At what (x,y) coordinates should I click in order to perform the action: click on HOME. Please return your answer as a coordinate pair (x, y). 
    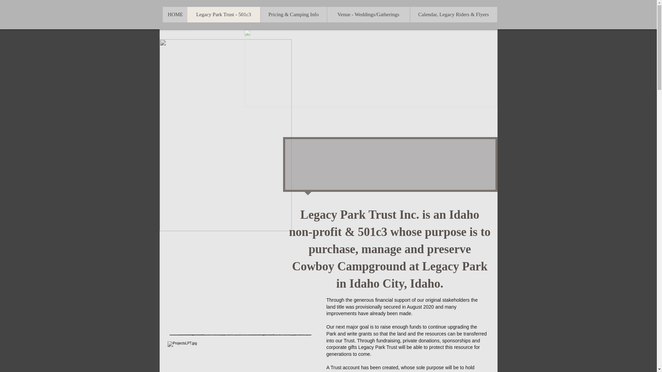
    Looking at the image, I should click on (174, 14).